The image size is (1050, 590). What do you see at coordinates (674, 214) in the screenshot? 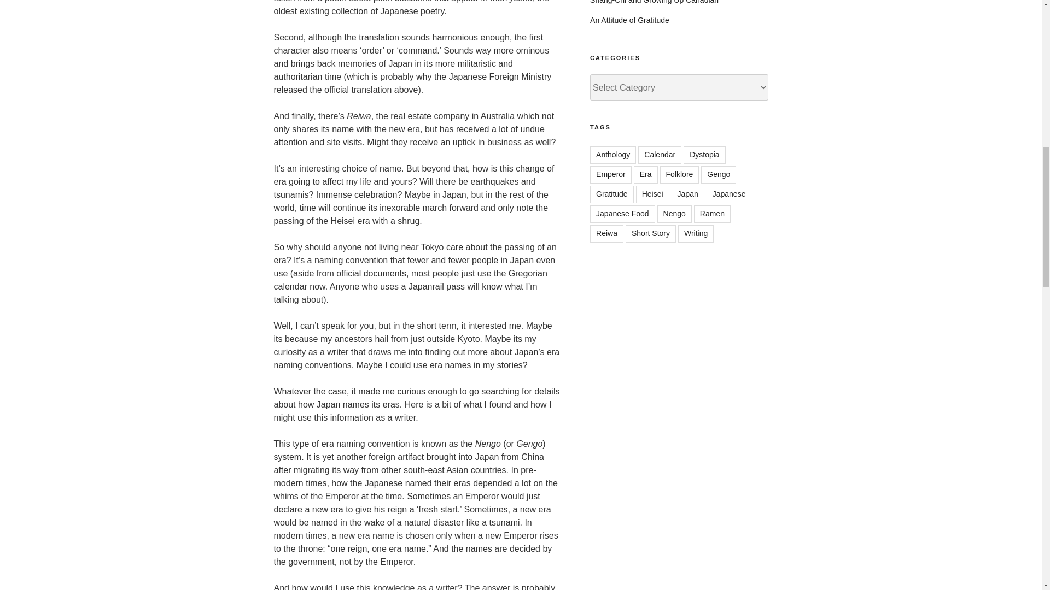
I see `Nengo` at bounding box center [674, 214].